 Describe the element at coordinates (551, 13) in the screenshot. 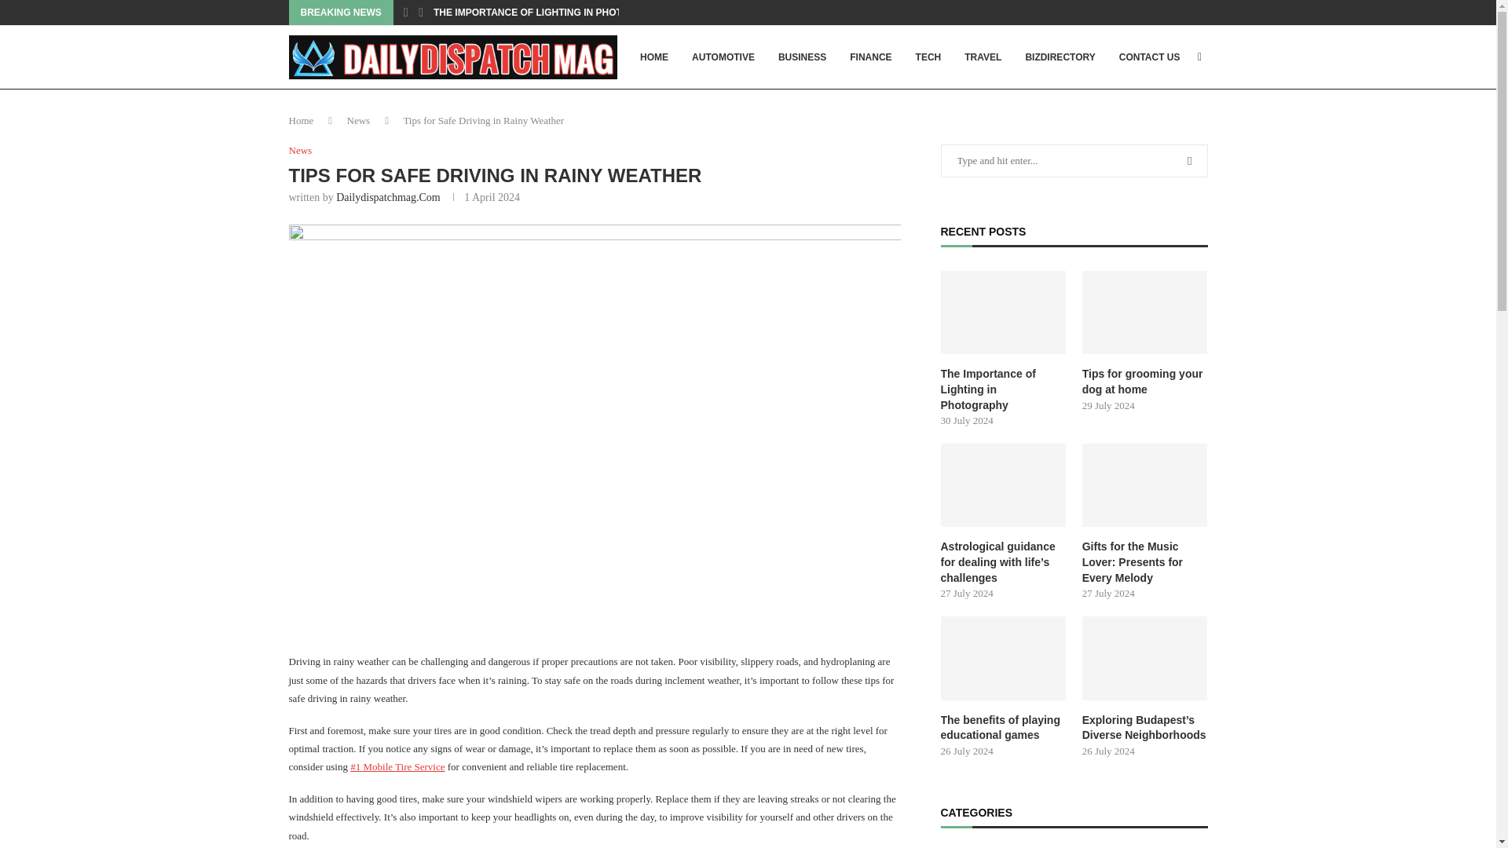

I see `THE IMPORTANCE OF LIGHTING IN PHOTOGRAPHY` at that location.